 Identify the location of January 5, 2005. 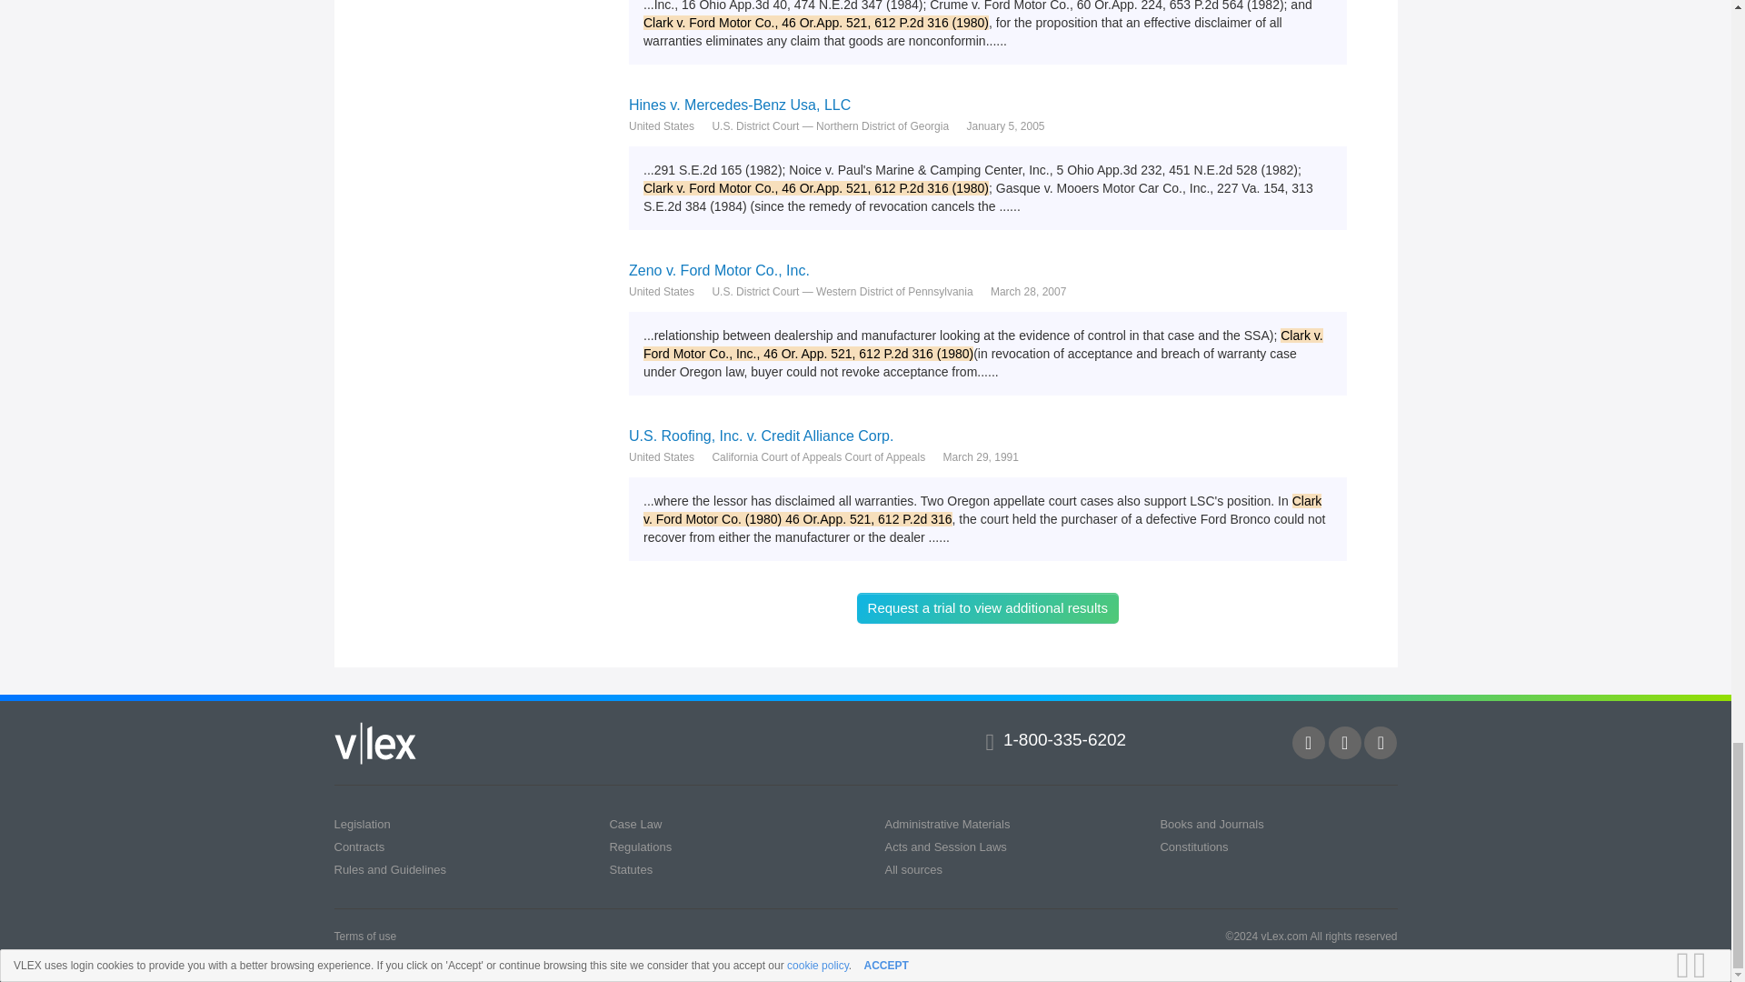
(1005, 125).